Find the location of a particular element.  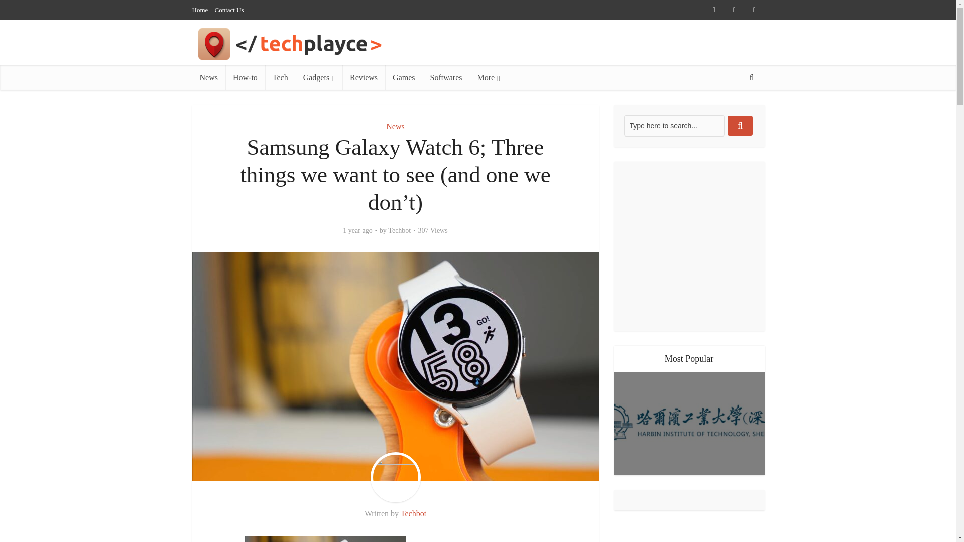

Tech is located at coordinates (280, 77).